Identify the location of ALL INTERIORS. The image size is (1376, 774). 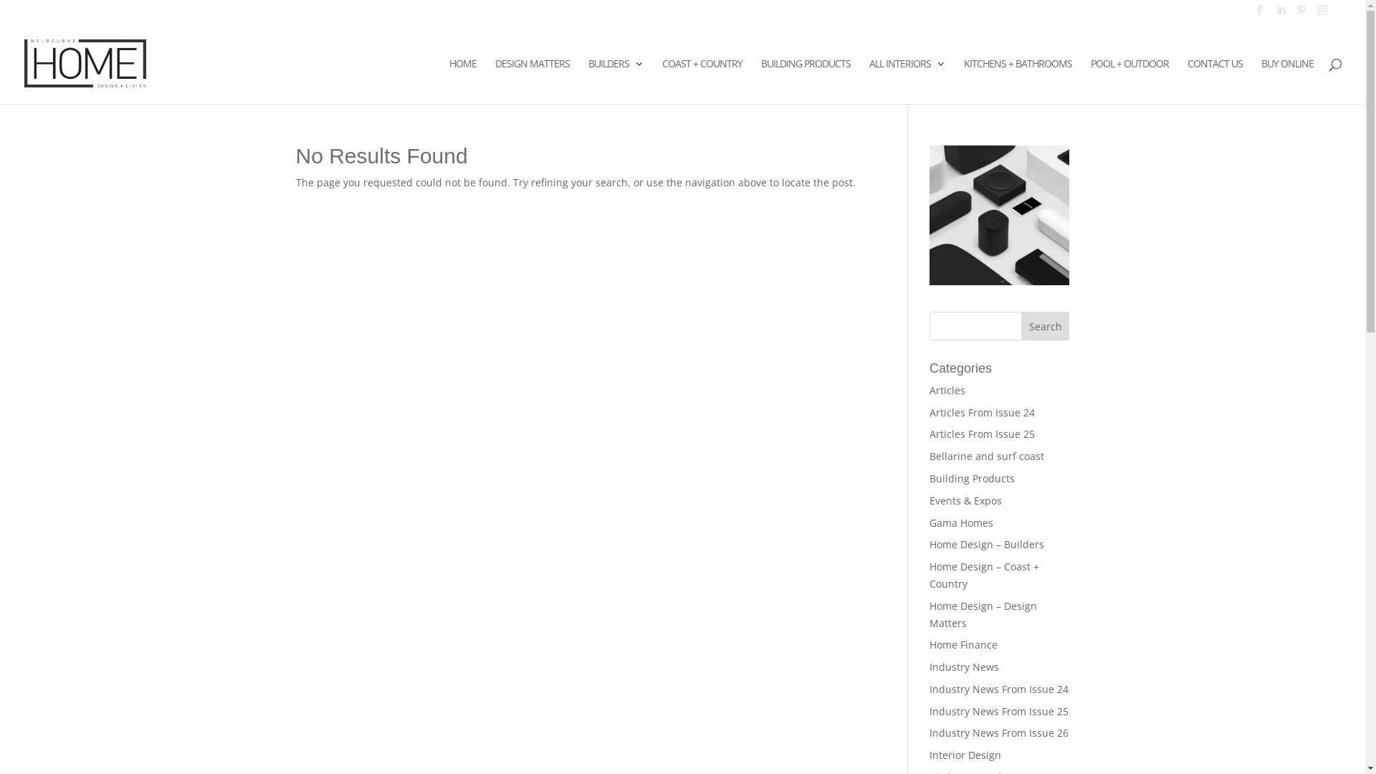
(907, 82).